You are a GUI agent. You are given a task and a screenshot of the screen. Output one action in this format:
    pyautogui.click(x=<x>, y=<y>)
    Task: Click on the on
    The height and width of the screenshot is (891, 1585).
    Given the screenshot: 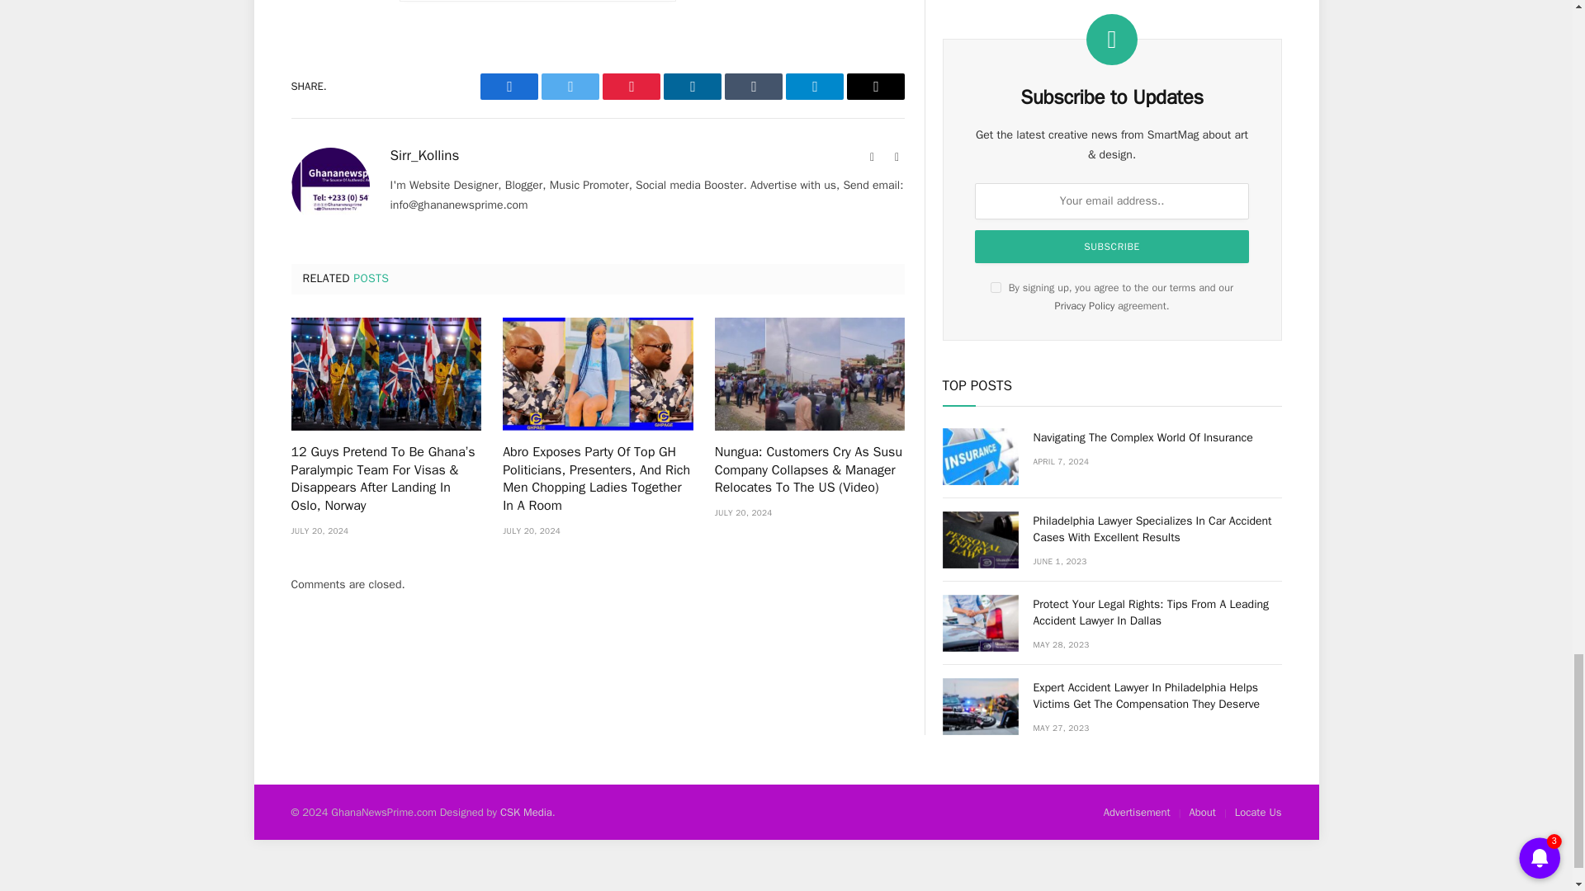 What is the action you would take?
    pyautogui.click(x=996, y=250)
    